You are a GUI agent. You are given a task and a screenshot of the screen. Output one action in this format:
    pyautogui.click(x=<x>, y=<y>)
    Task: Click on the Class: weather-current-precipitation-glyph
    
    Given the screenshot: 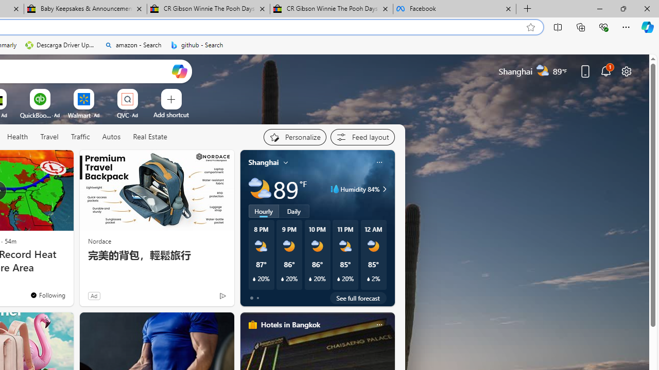 What is the action you would take?
    pyautogui.click(x=368, y=279)
    